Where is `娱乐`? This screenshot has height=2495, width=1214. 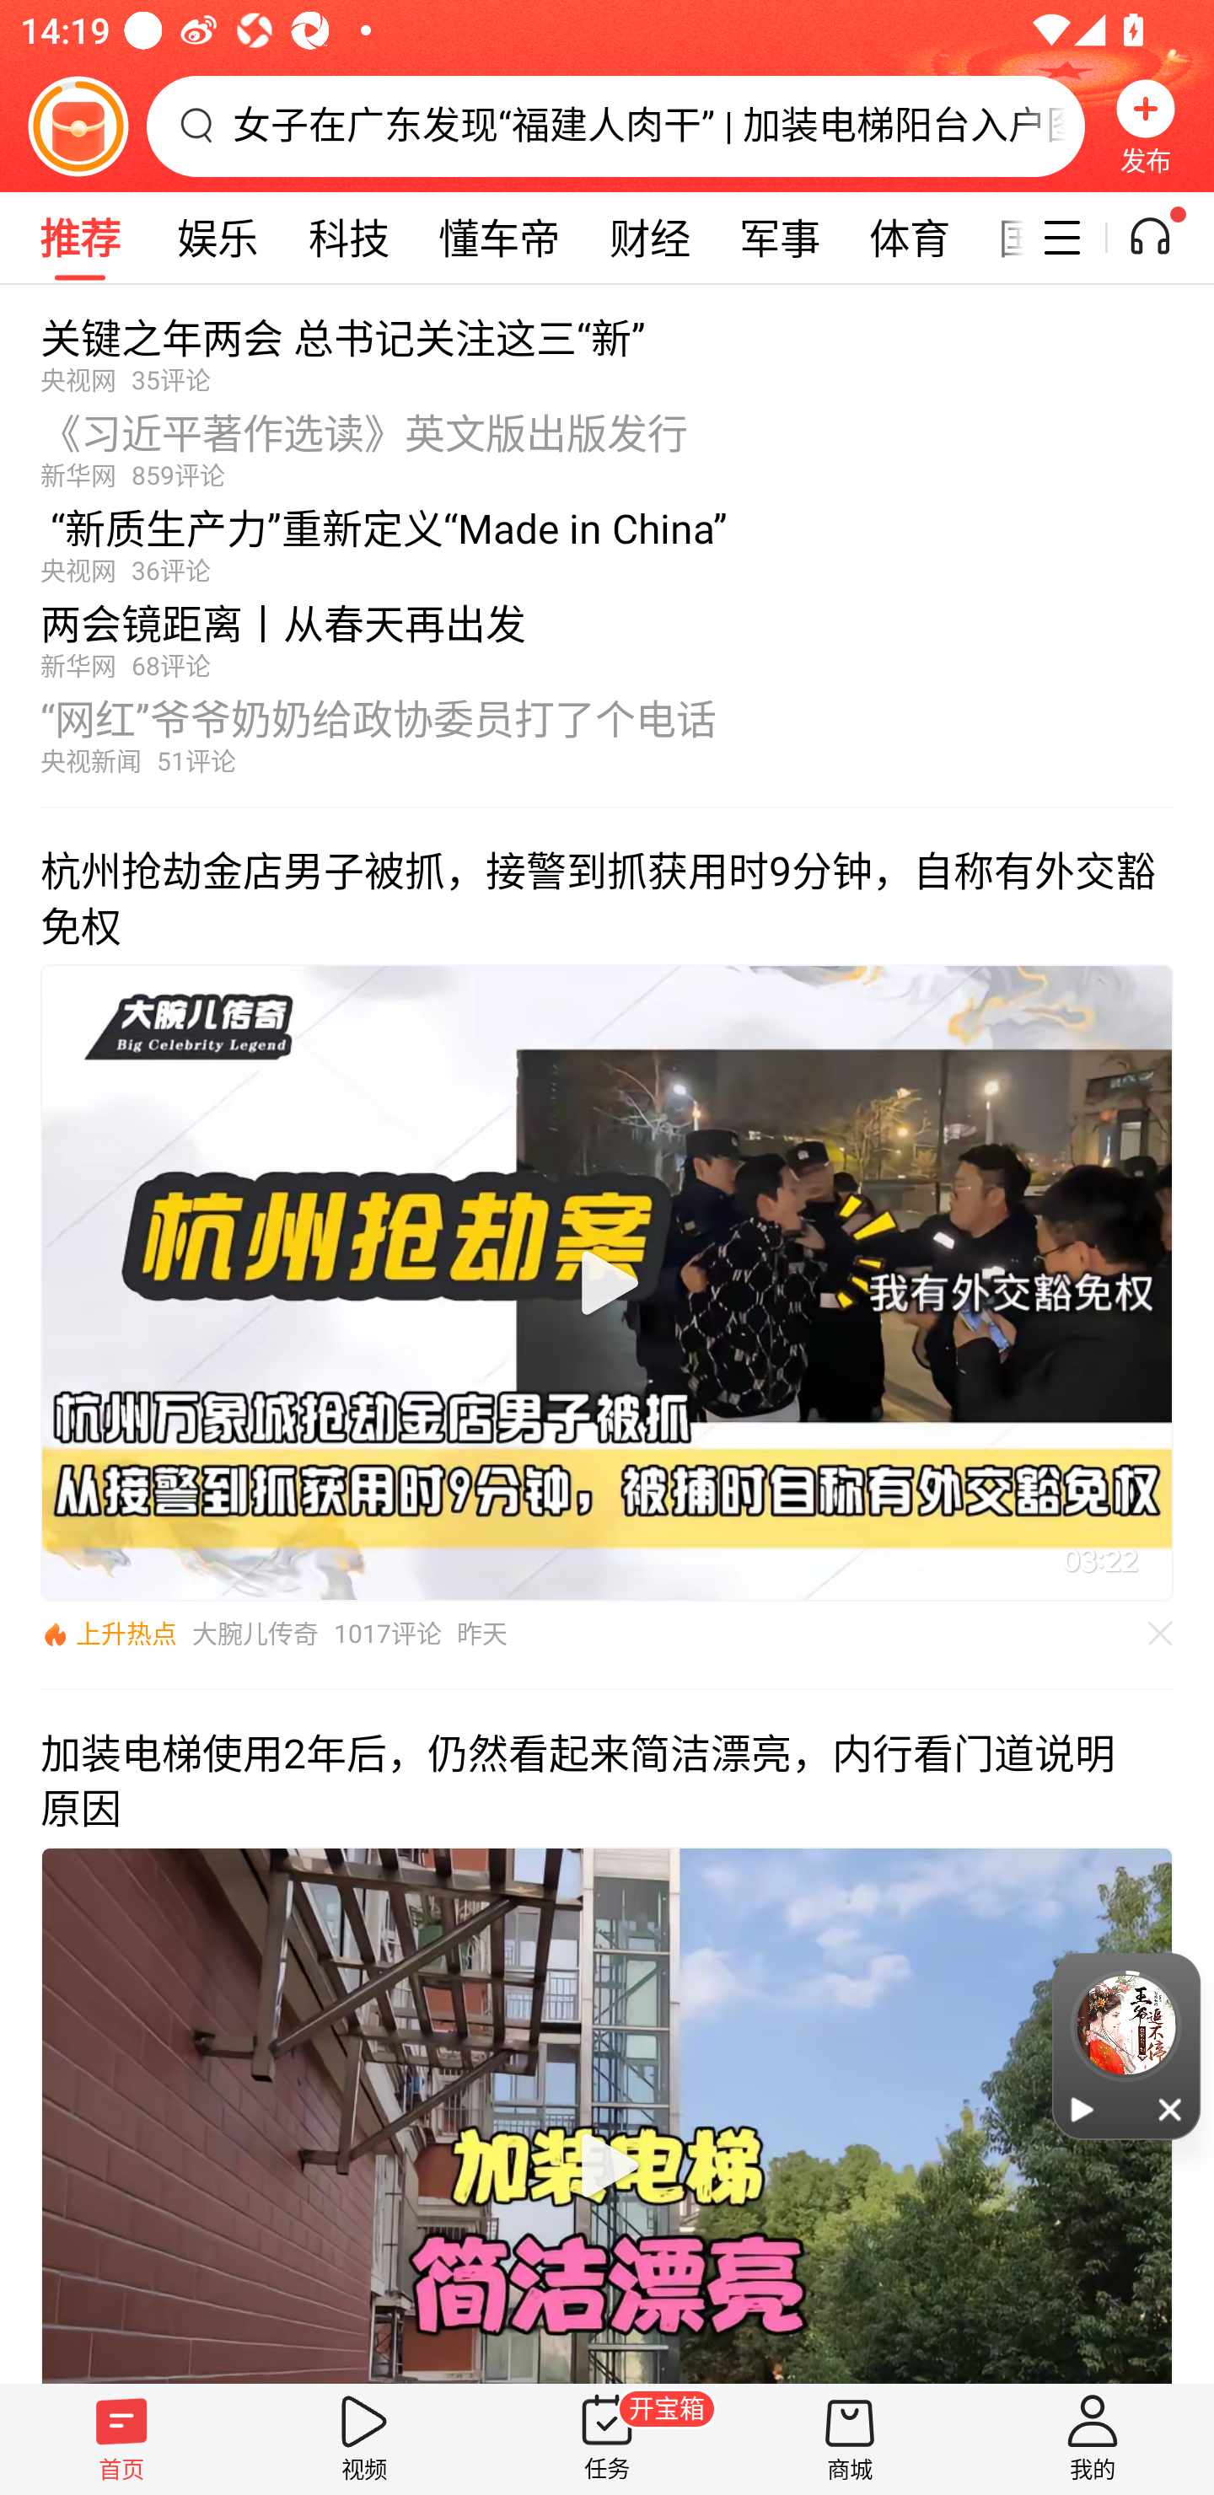
娱乐 is located at coordinates (218, 238).